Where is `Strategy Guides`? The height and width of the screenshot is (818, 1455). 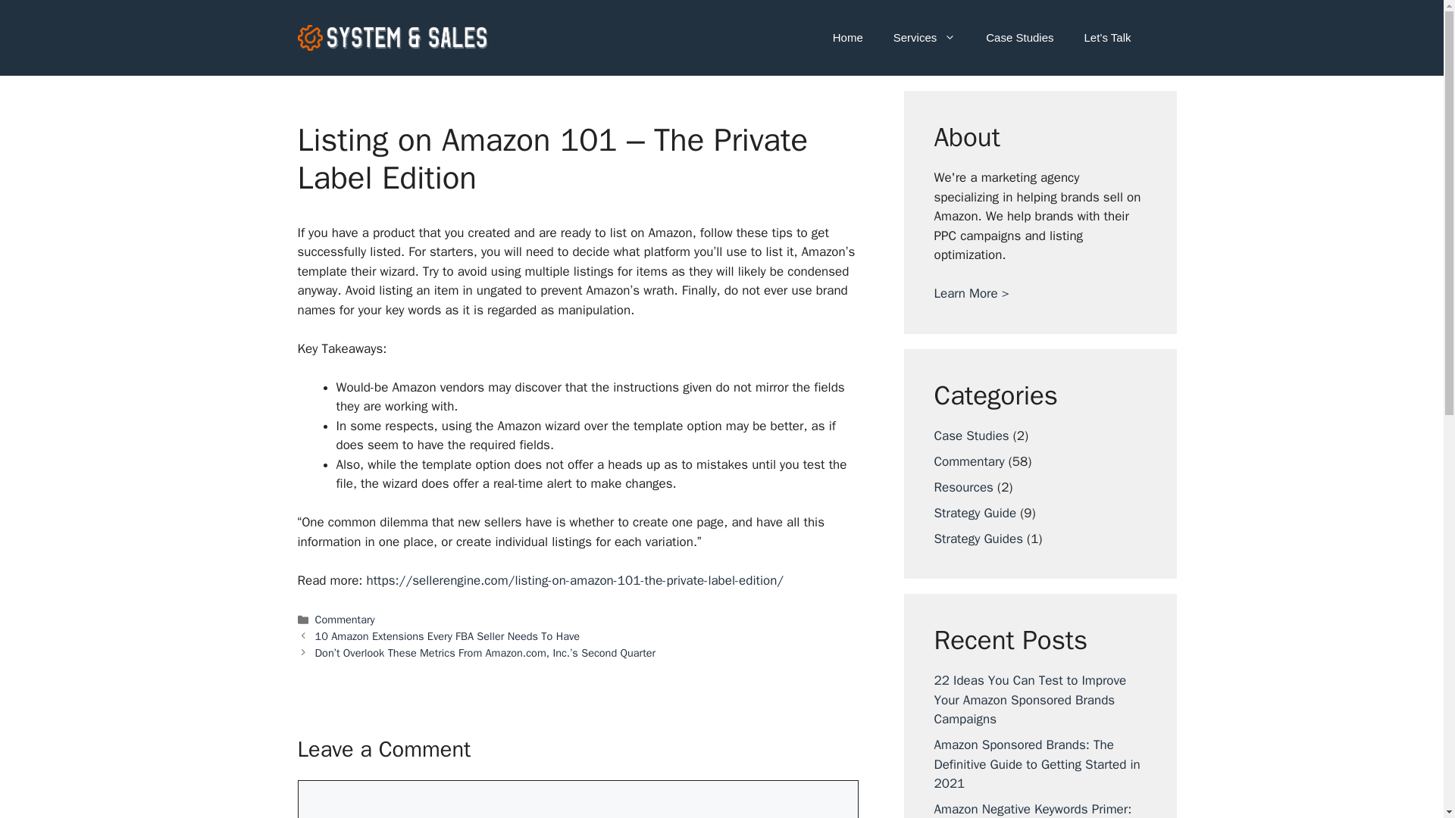 Strategy Guides is located at coordinates (978, 538).